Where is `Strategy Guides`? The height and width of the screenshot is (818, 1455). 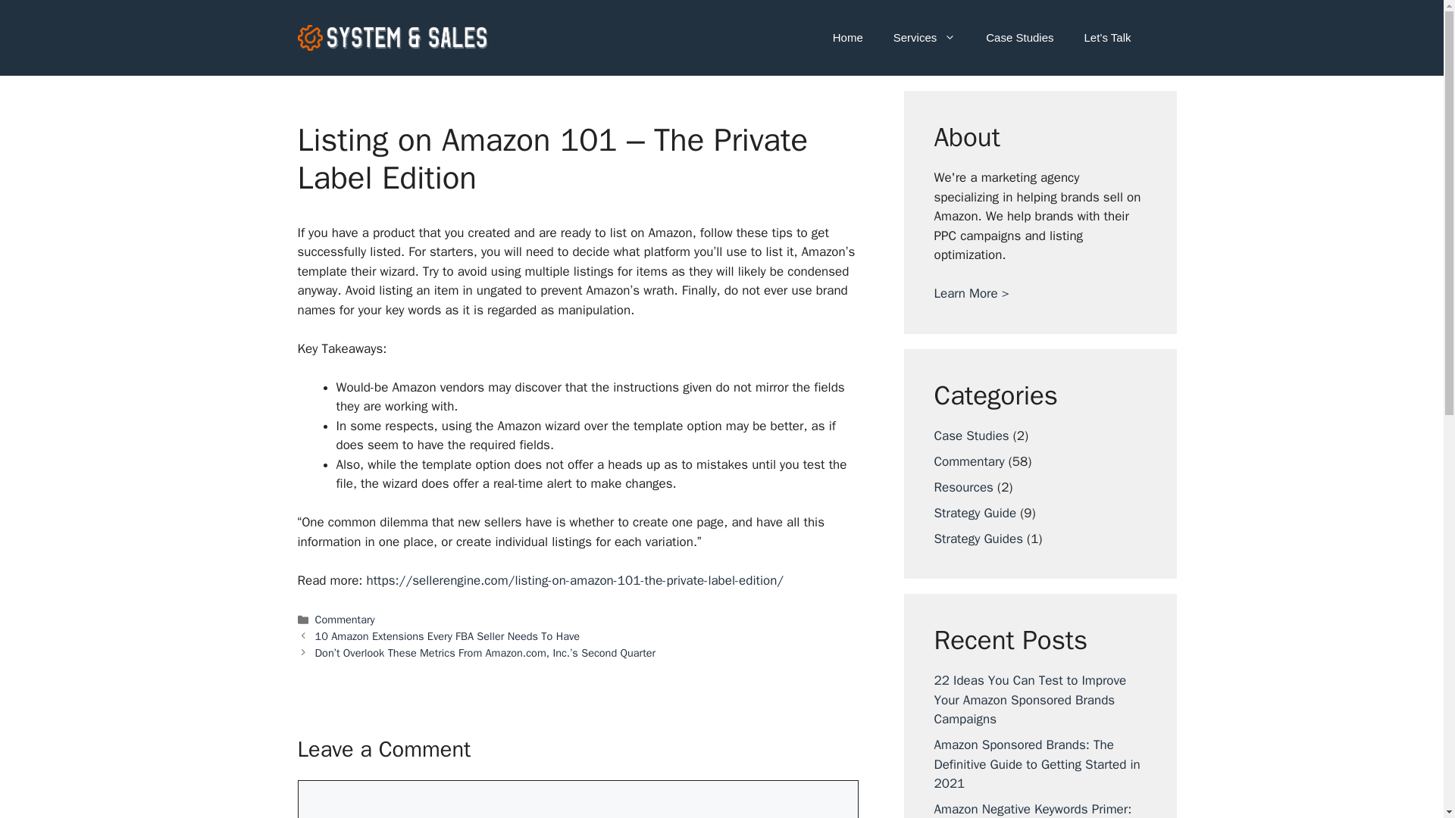 Strategy Guides is located at coordinates (978, 538).